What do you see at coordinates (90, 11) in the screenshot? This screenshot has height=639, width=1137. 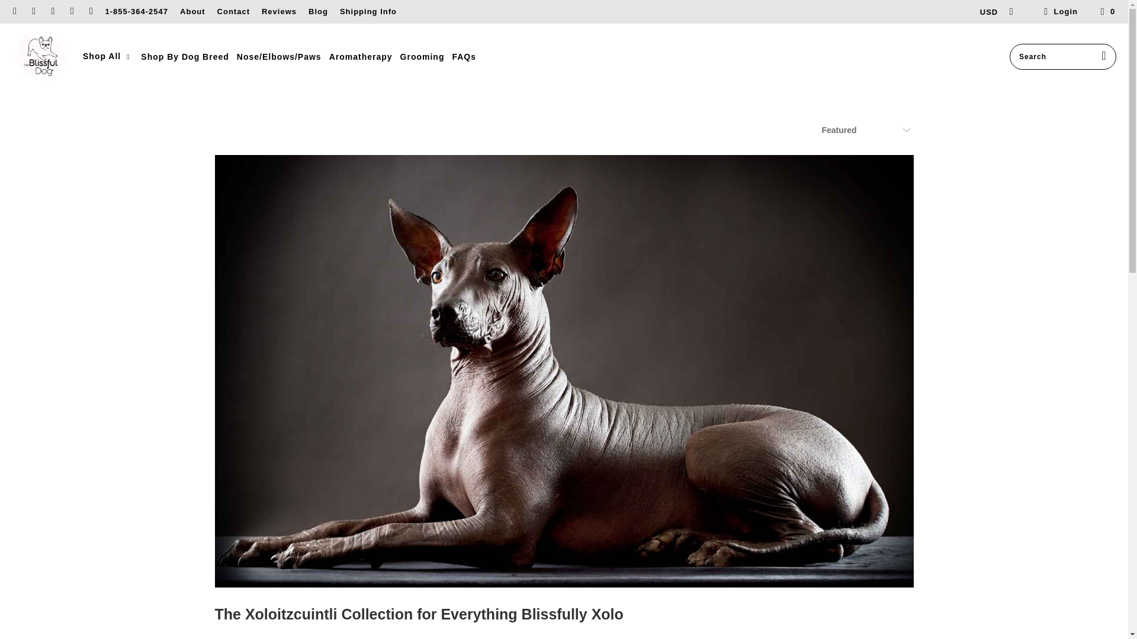 I see `The Blissful Dog on YouTube` at bounding box center [90, 11].